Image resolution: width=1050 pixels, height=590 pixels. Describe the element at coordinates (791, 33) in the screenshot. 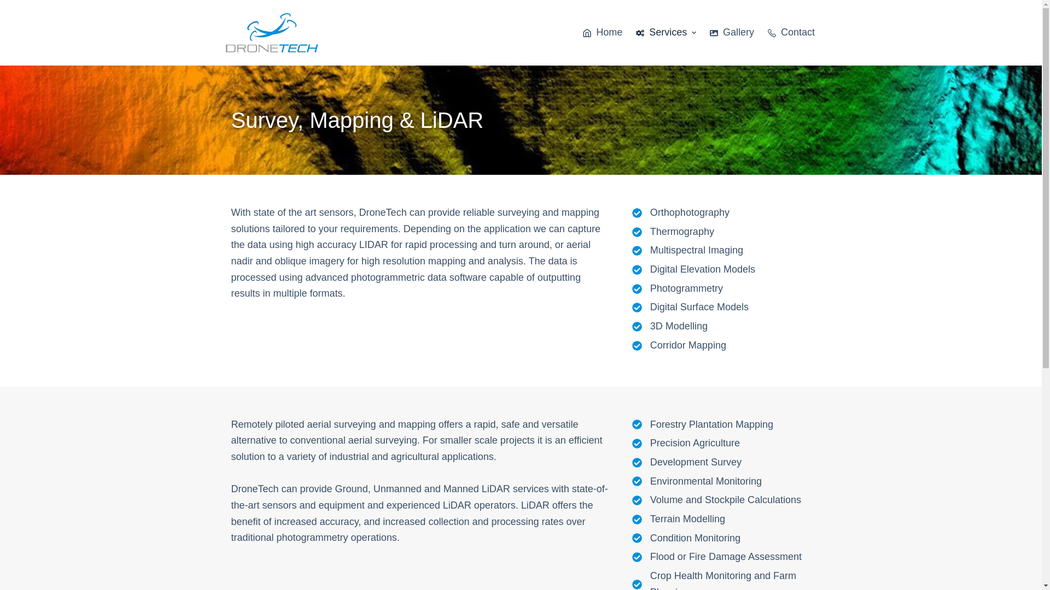

I see `Contact` at that location.